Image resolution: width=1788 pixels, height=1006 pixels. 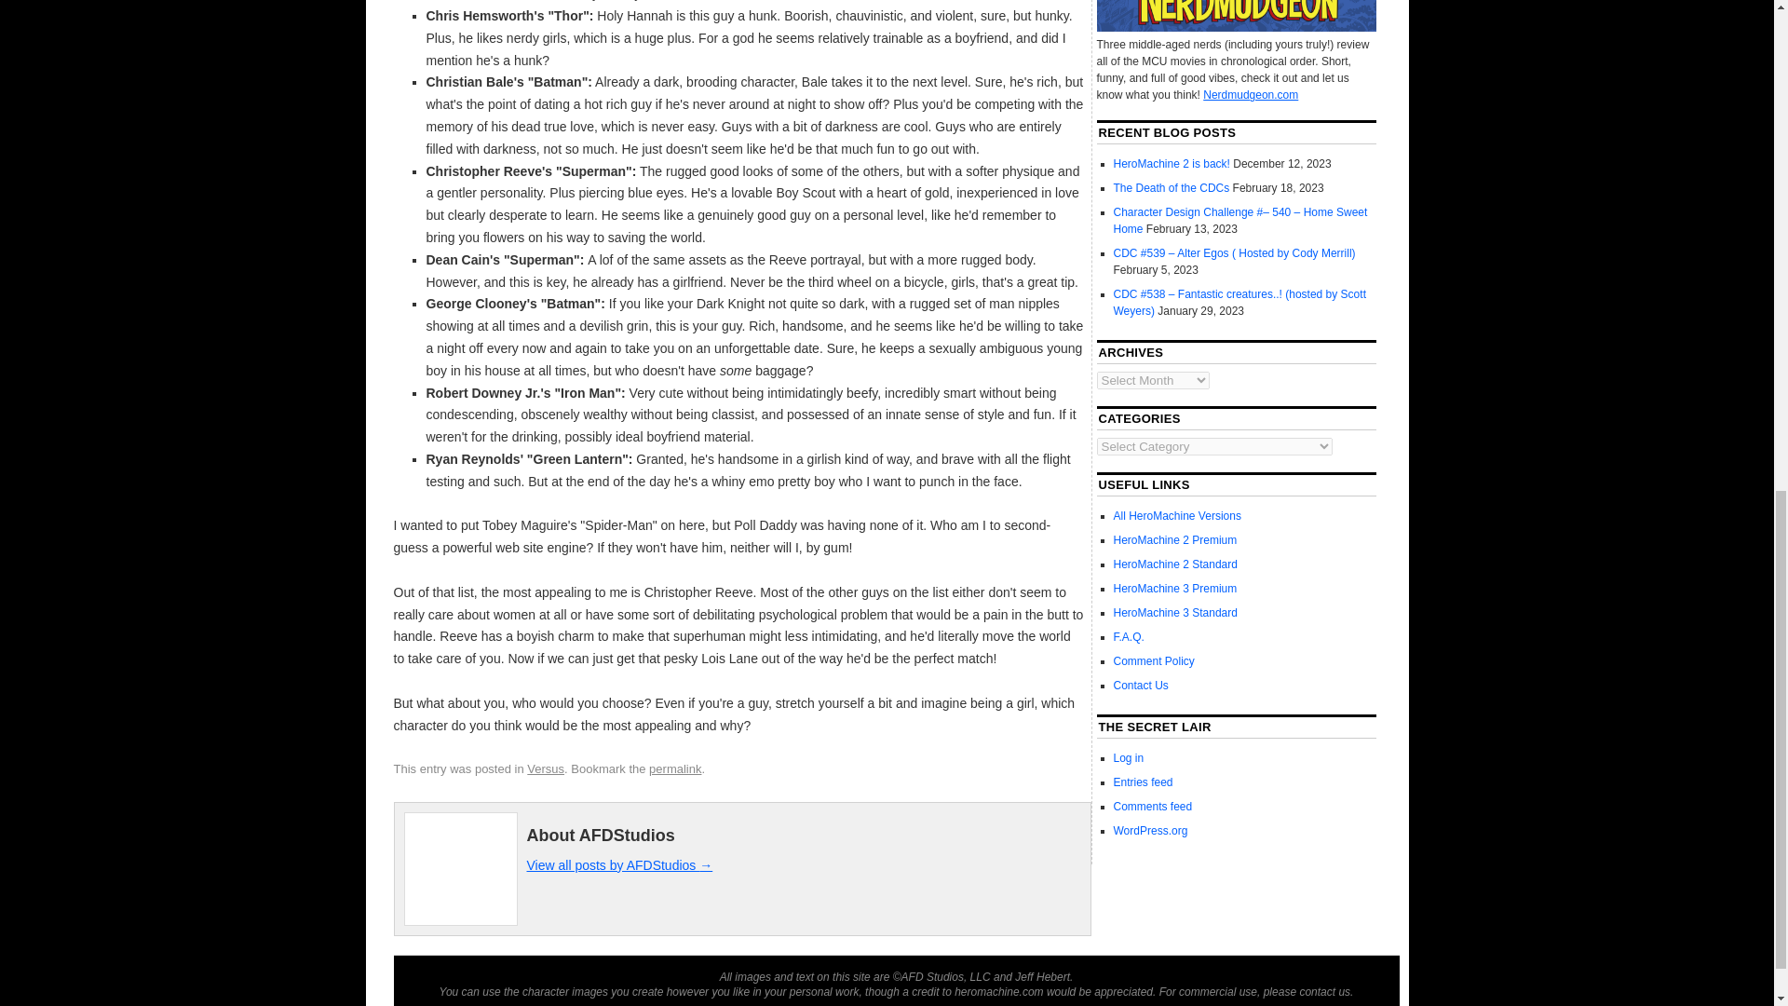 What do you see at coordinates (1175, 613) in the screenshot?
I see `HeroMachine 3 Standard` at bounding box center [1175, 613].